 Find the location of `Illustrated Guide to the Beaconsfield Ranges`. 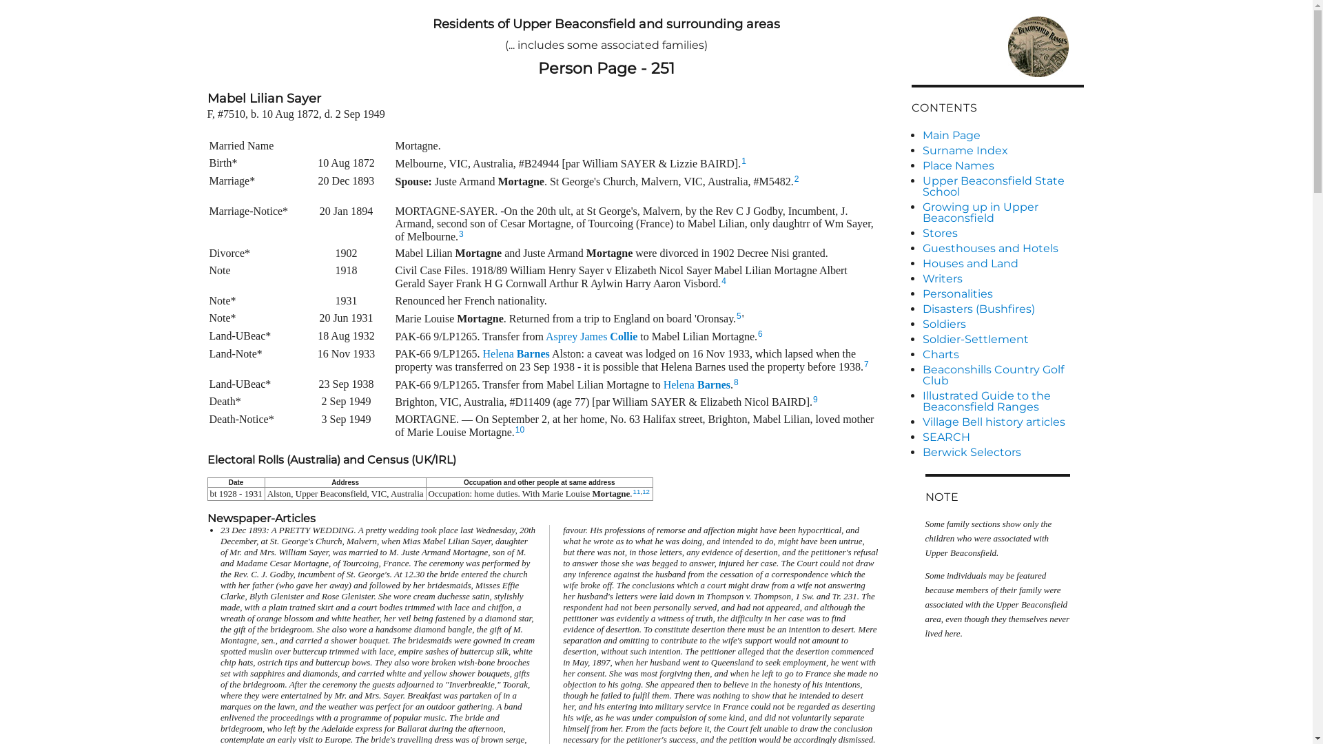

Illustrated Guide to the Beaconsfield Ranges is located at coordinates (1003, 402).